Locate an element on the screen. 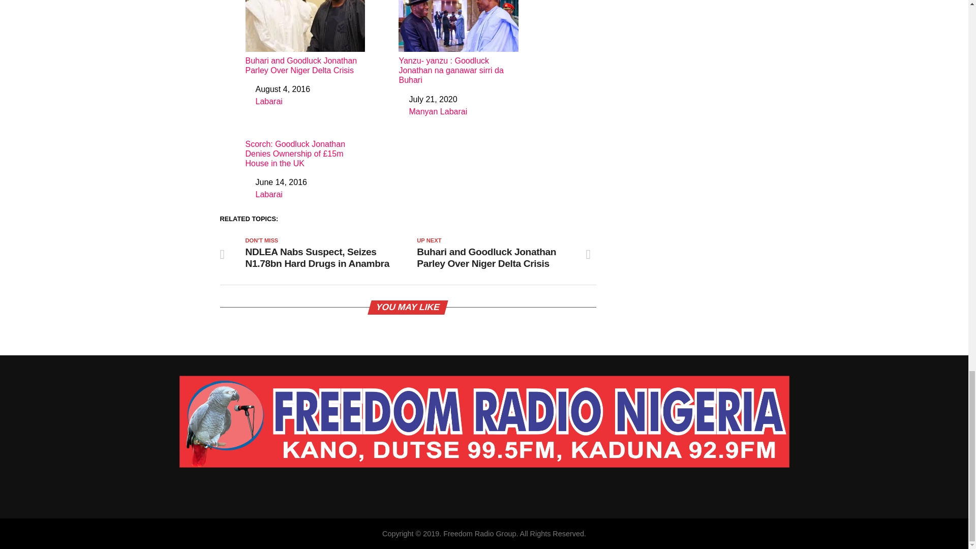 The image size is (976, 549). Labarai is located at coordinates (268, 102).